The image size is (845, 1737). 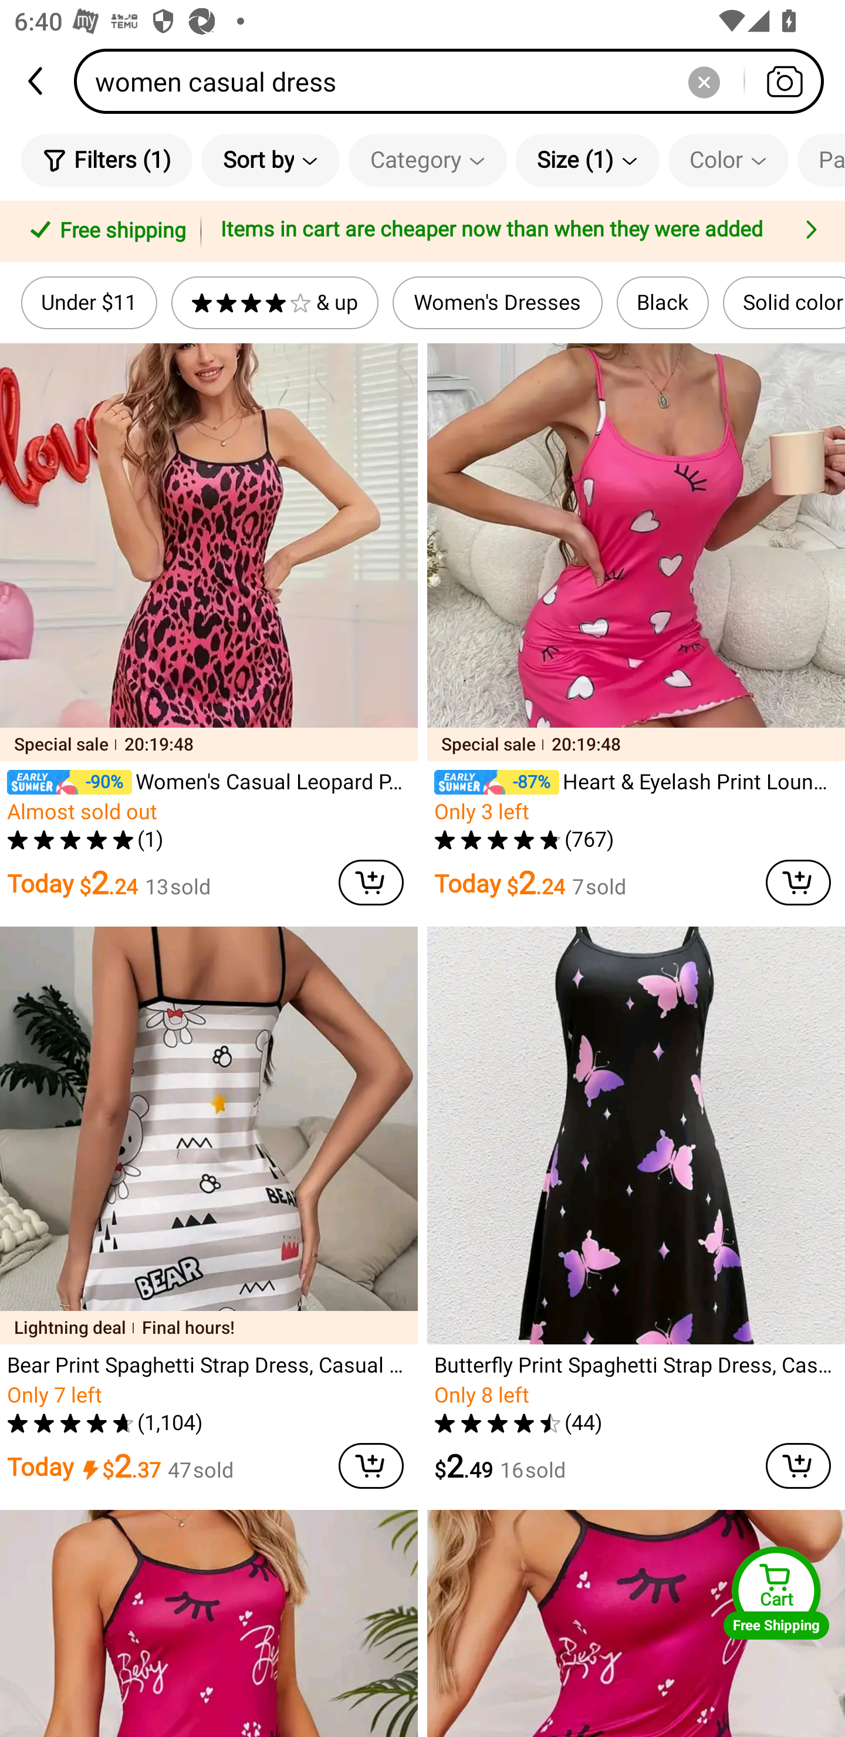 What do you see at coordinates (371, 883) in the screenshot?
I see `cart delete` at bounding box center [371, 883].